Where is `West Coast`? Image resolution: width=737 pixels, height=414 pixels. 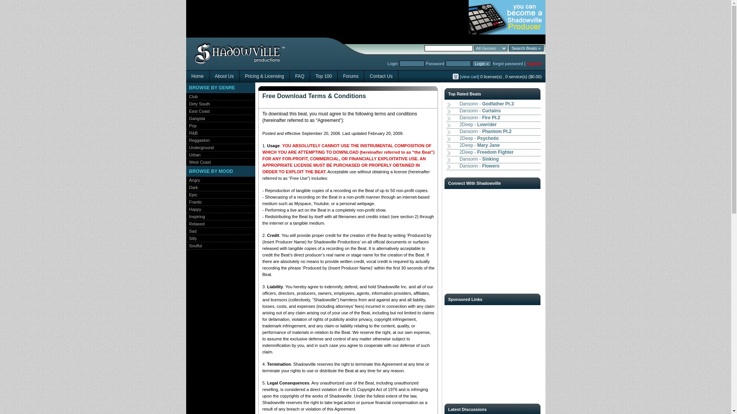
West Coast is located at coordinates (198, 162).